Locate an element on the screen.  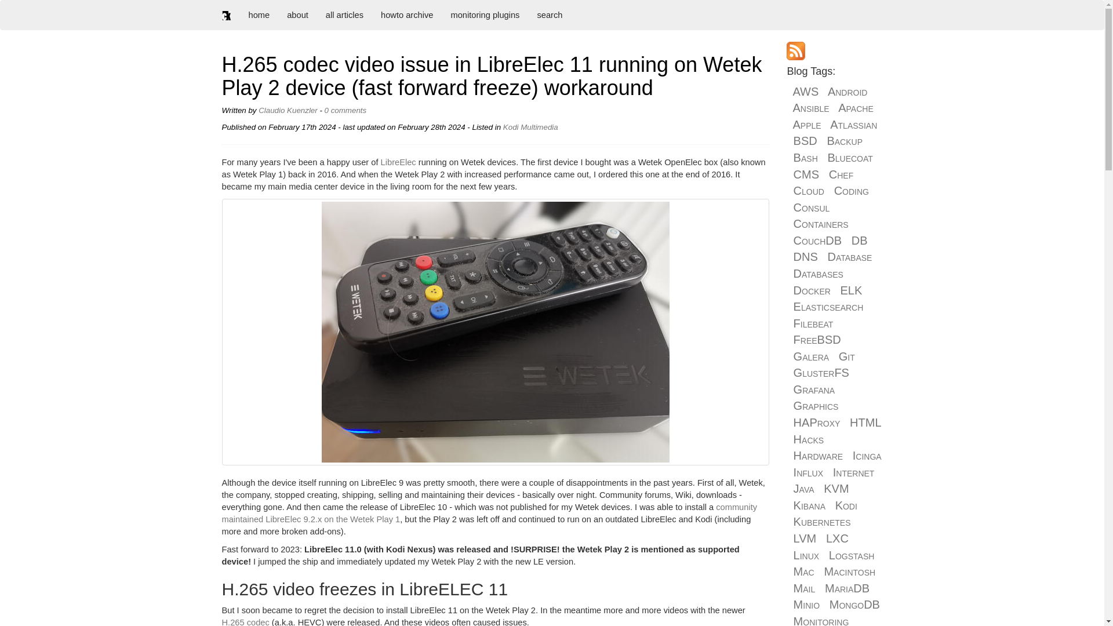
Atlassian is located at coordinates (853, 124).